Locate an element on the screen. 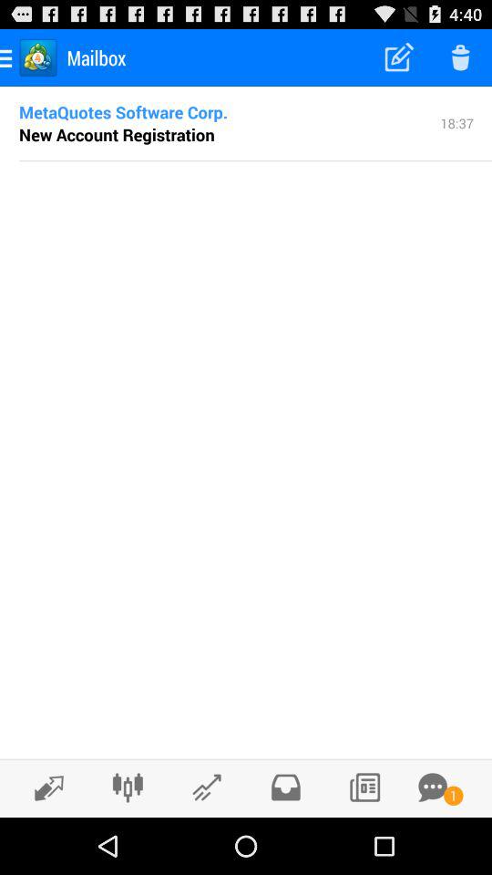  open messages is located at coordinates (433, 787).